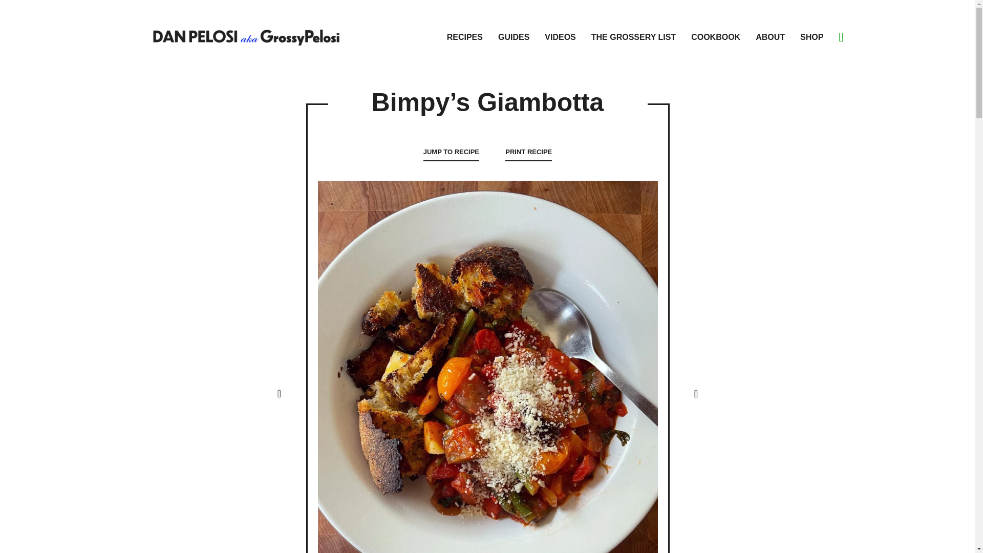 This screenshot has width=983, height=553. I want to click on VIDEOS, so click(560, 34).